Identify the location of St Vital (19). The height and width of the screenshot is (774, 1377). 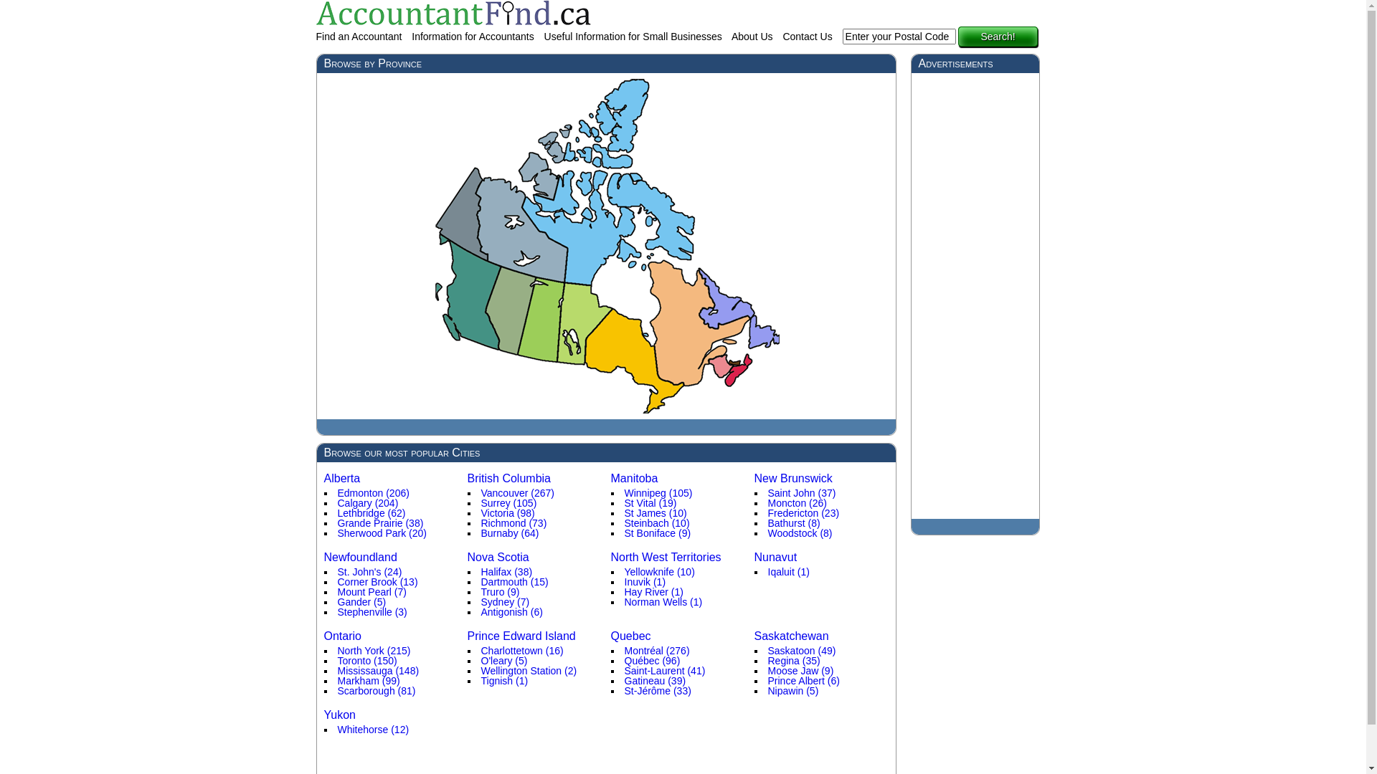
(650, 505).